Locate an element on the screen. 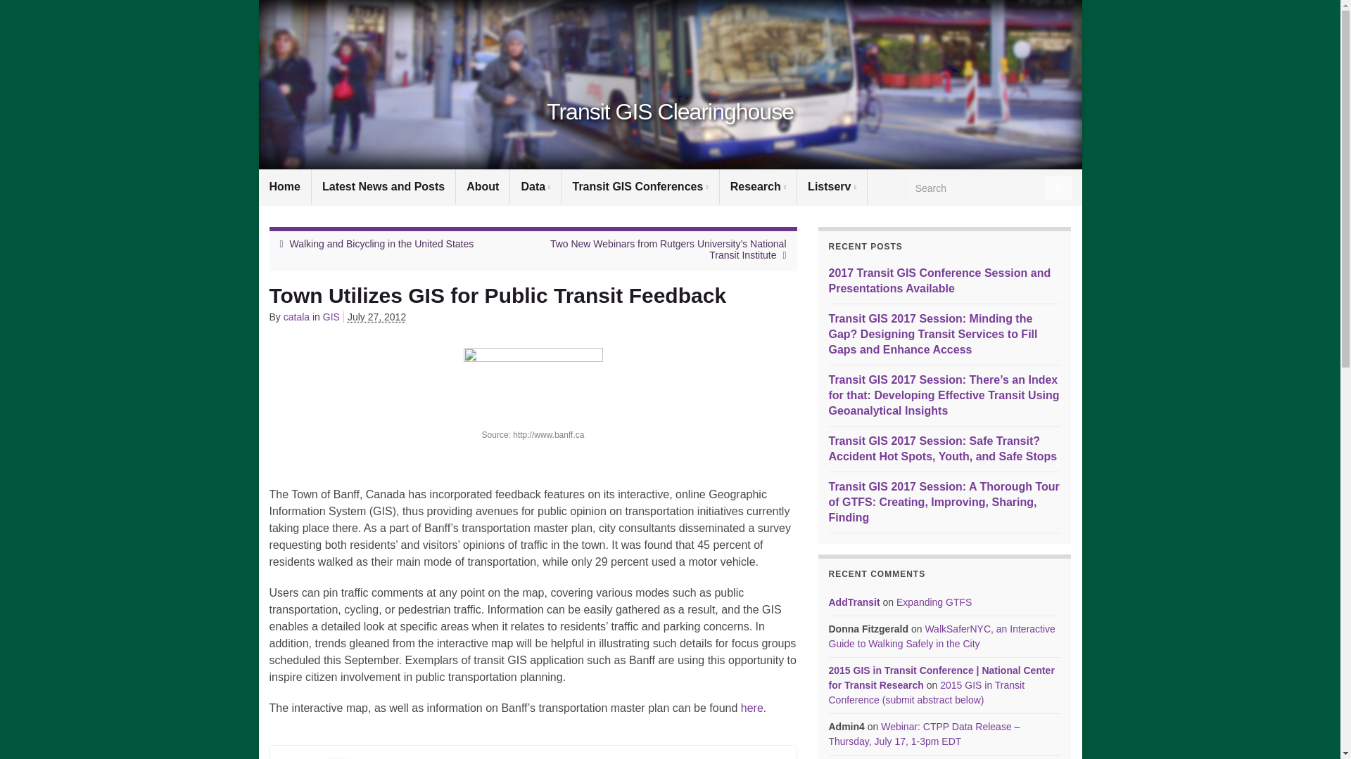  2012-07-27T12:18:25-05:00 is located at coordinates (376, 316).